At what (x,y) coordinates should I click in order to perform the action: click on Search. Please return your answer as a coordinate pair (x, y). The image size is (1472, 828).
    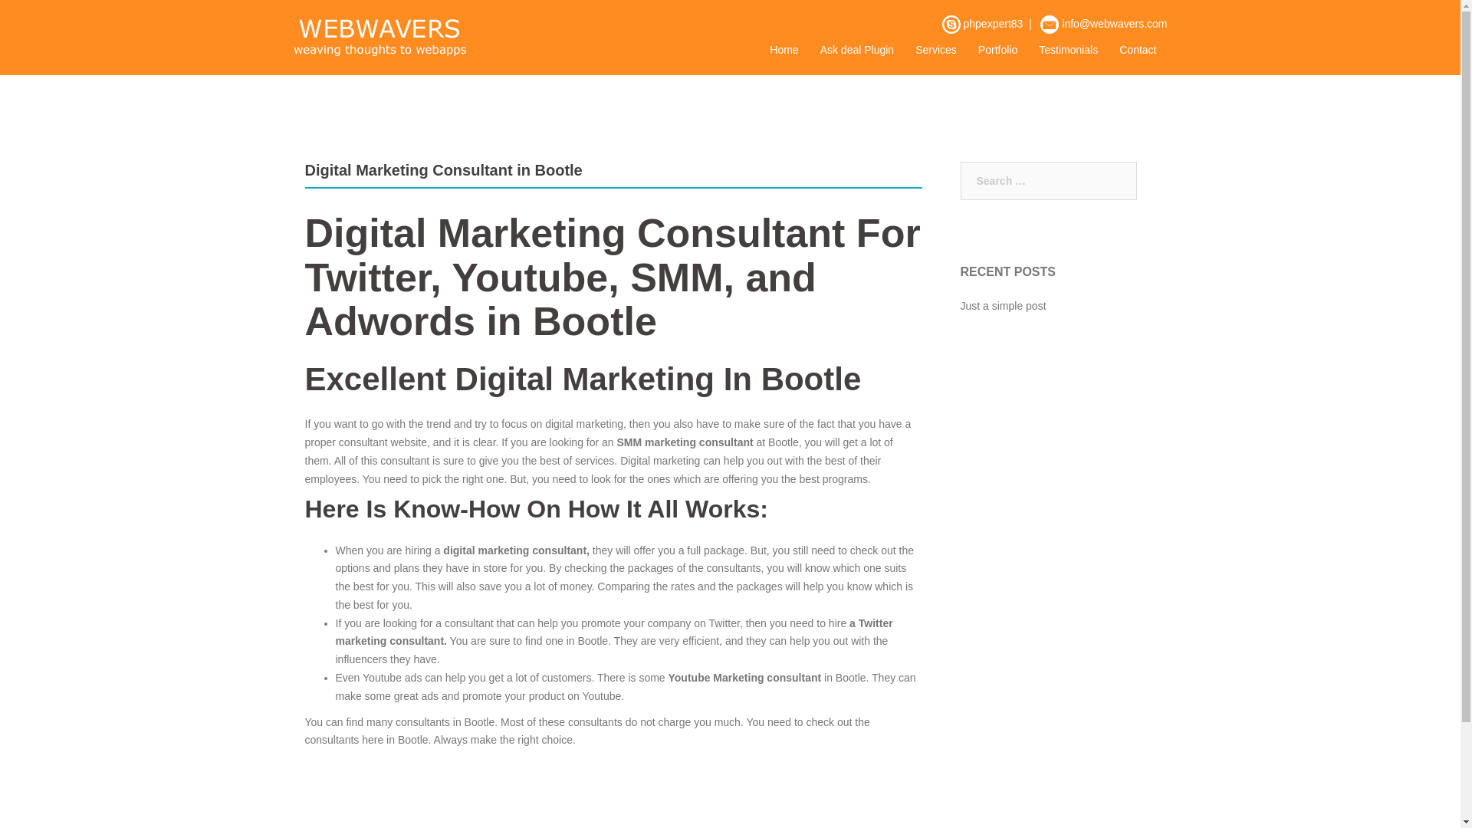
    Looking at the image, I should click on (48, 18).